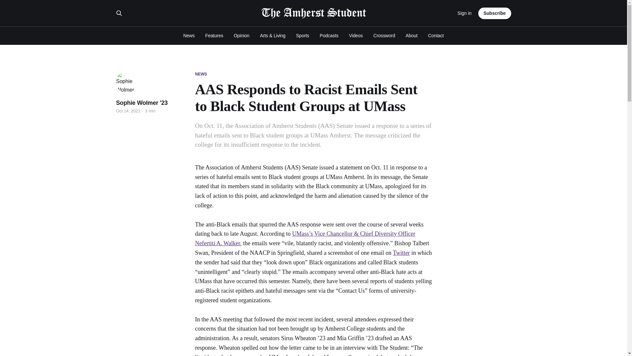  What do you see at coordinates (464, 13) in the screenshot?
I see `Sign in` at bounding box center [464, 13].